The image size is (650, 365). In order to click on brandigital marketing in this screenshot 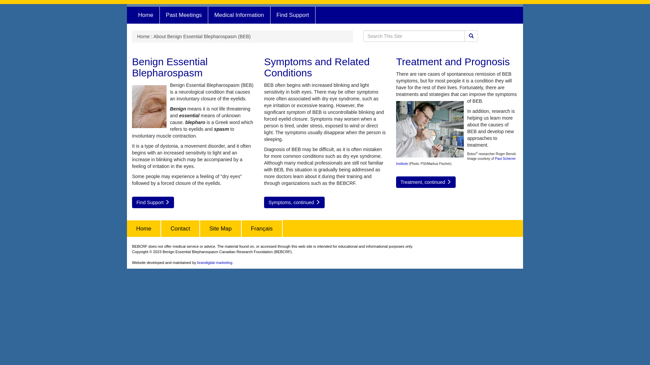, I will do `click(215, 263)`.